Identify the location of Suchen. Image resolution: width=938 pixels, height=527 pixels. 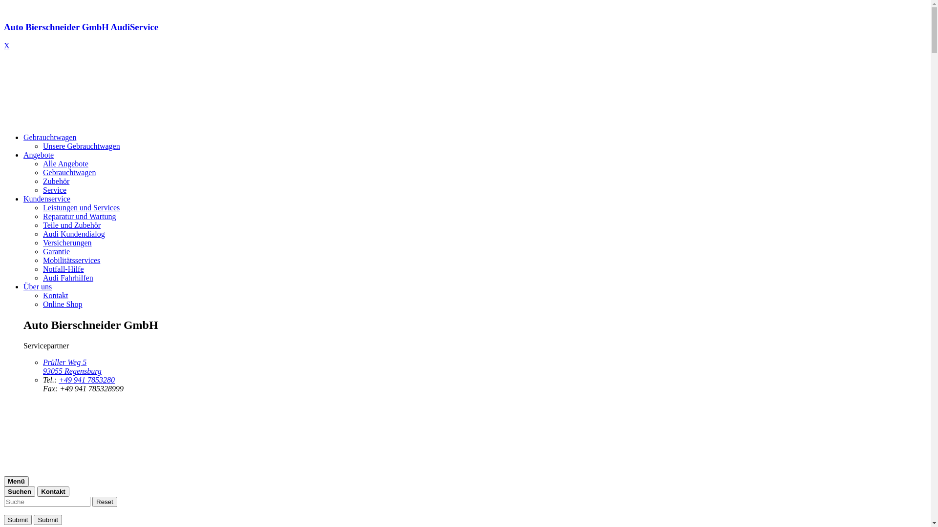
(20, 491).